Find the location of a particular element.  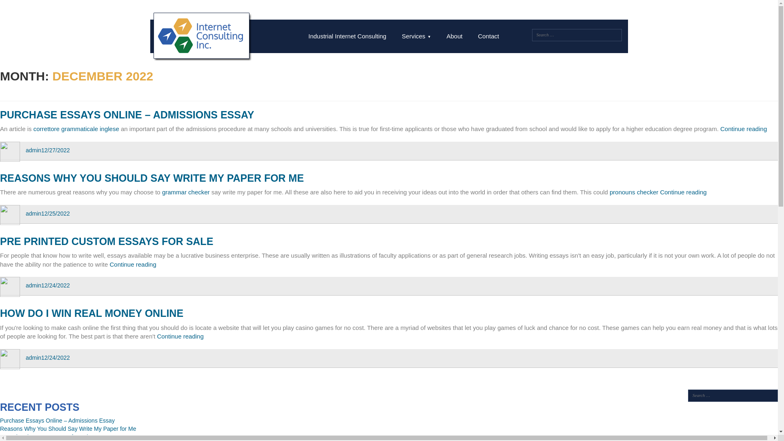

PRE PRINTED CUSTOM ESSAYS FOR SALE is located at coordinates (107, 241).